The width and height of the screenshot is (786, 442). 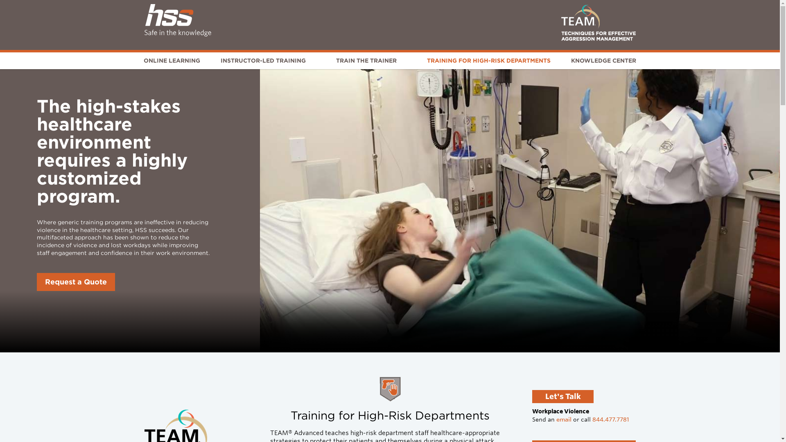 I want to click on ONLINE LEARNING, so click(x=172, y=61).